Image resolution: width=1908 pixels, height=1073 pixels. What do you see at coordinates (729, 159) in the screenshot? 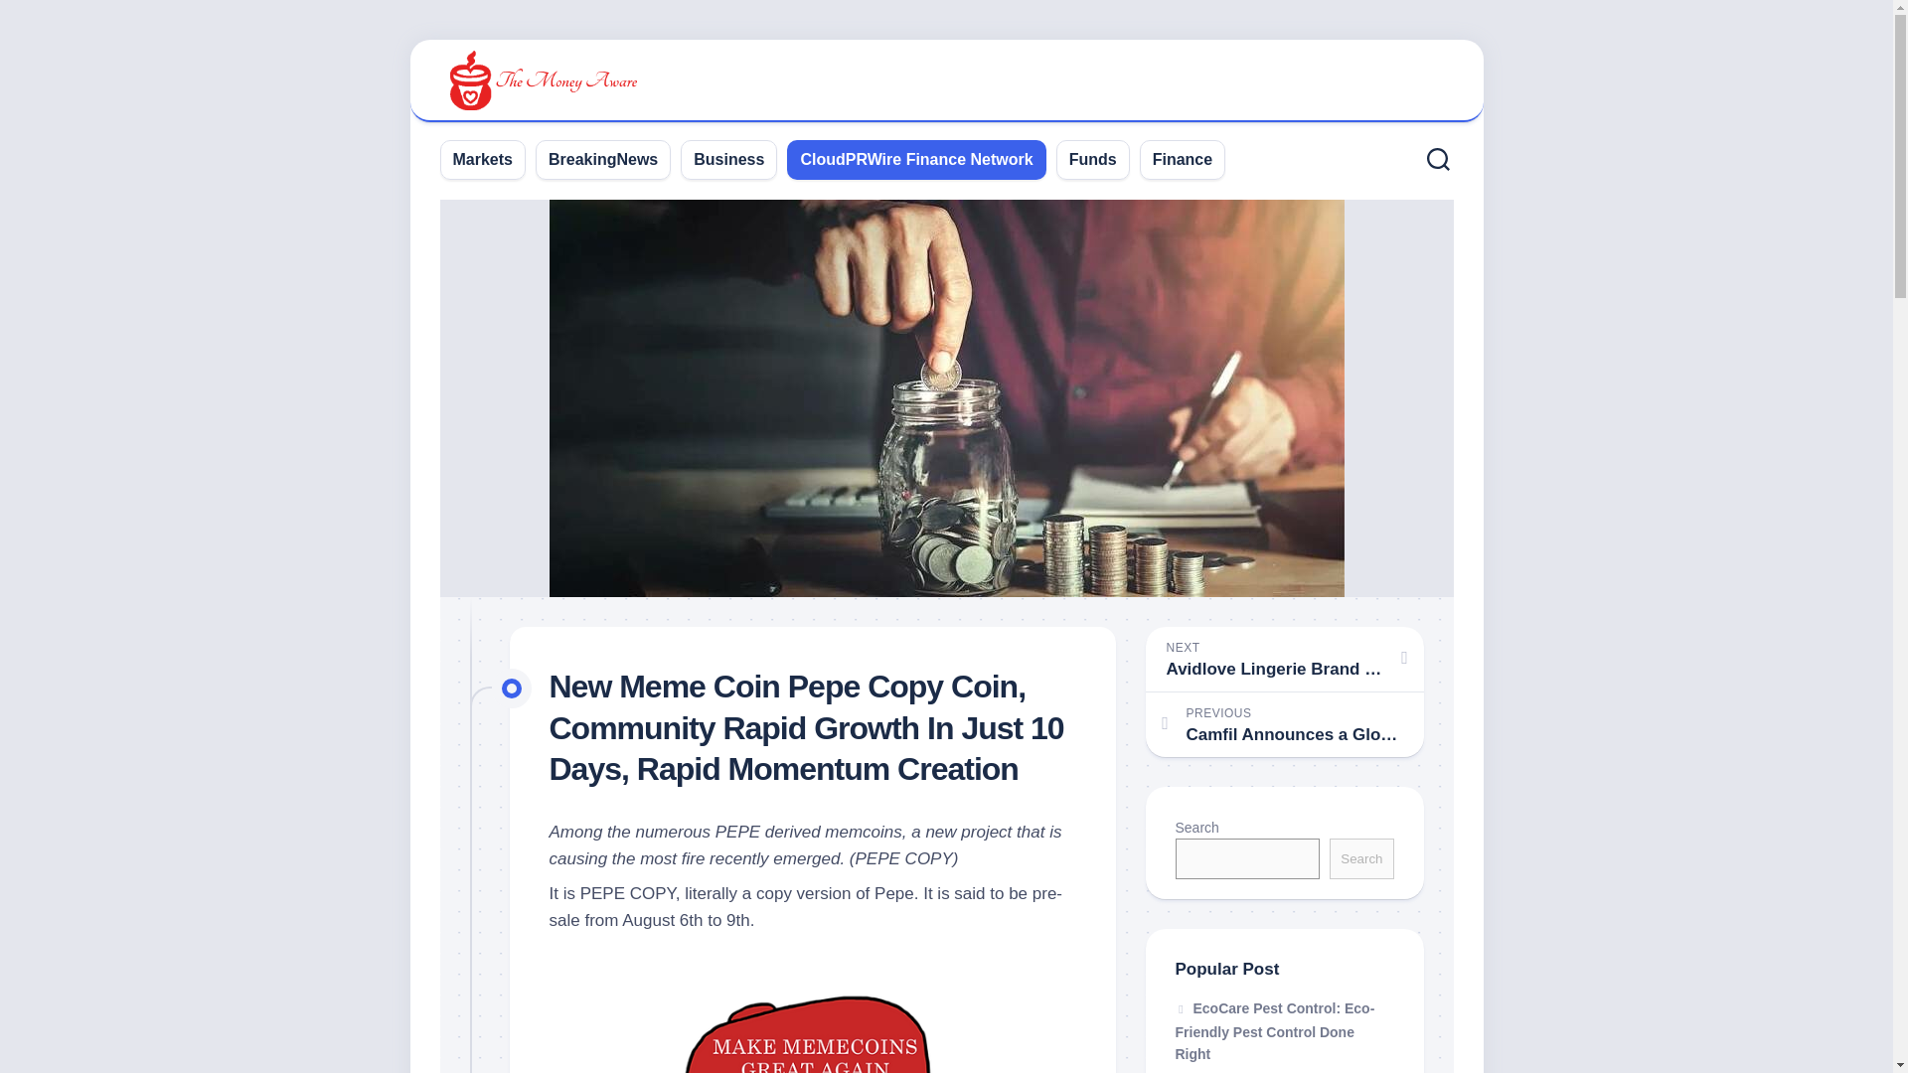
I see `Business` at bounding box center [729, 159].